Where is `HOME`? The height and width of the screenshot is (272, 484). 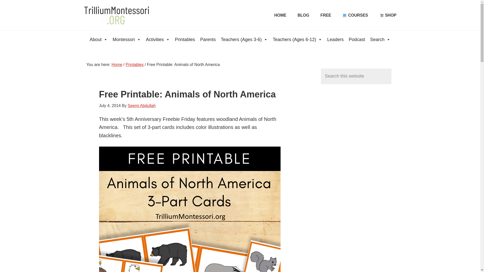 HOME is located at coordinates (280, 15).